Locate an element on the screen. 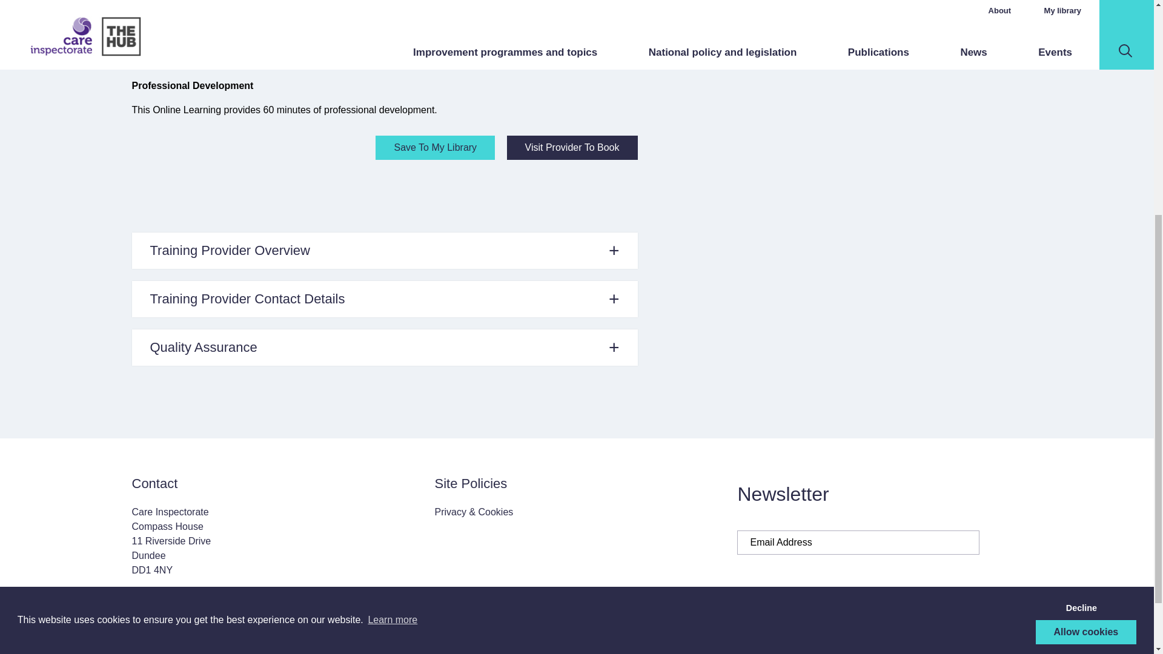 The height and width of the screenshot is (654, 1163). Save To My Library is located at coordinates (435, 147).